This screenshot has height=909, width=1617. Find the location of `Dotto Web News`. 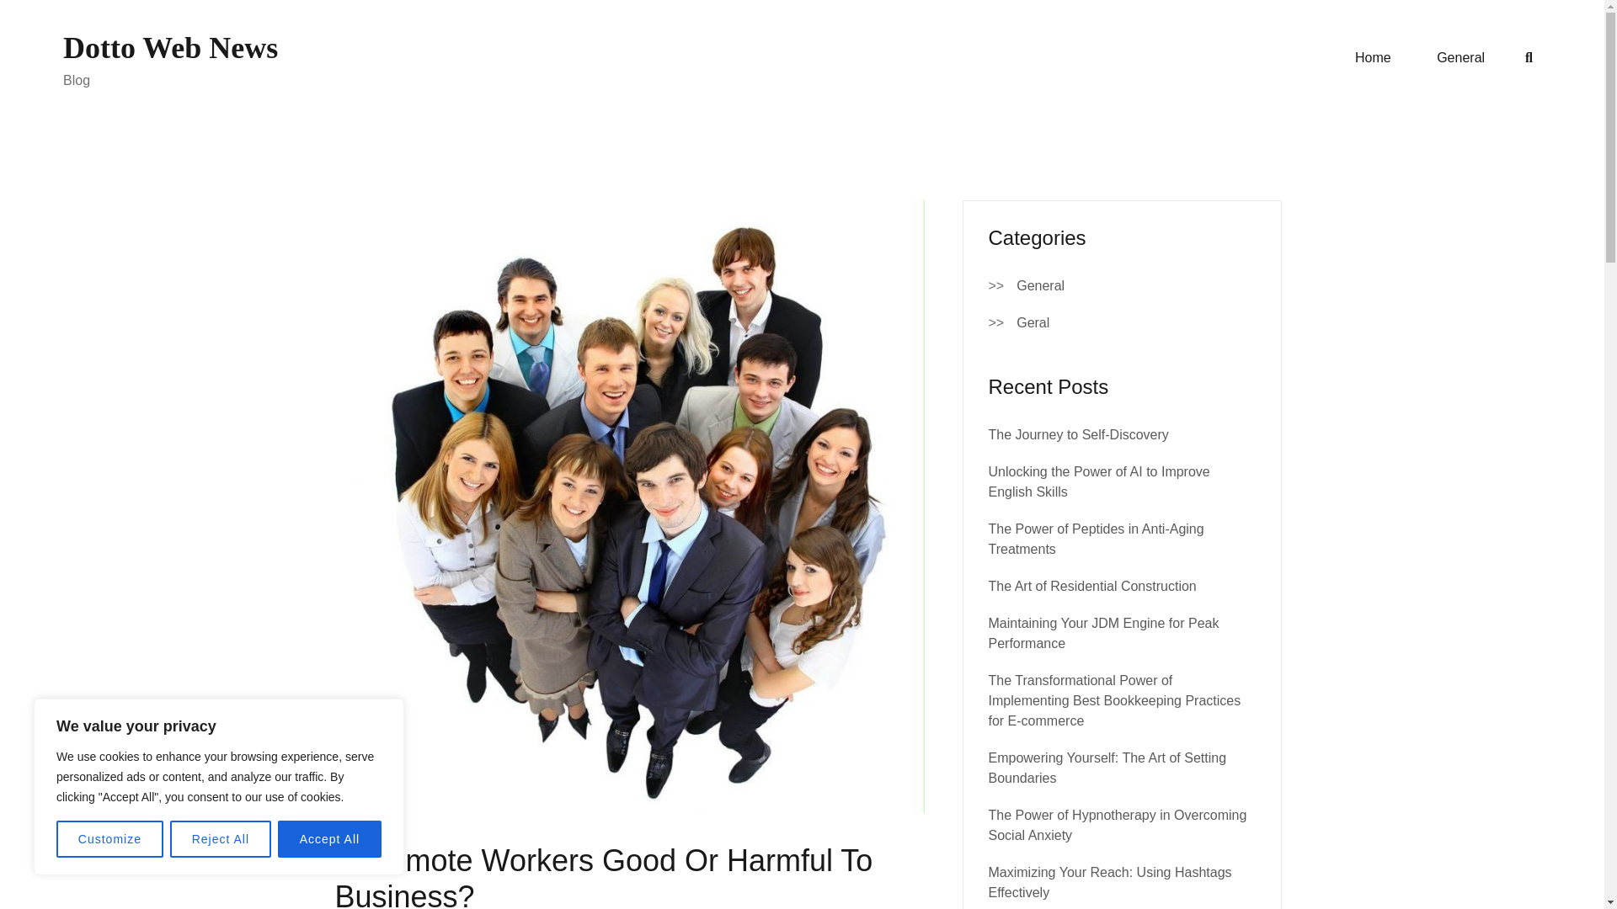

Dotto Web News is located at coordinates (170, 47).